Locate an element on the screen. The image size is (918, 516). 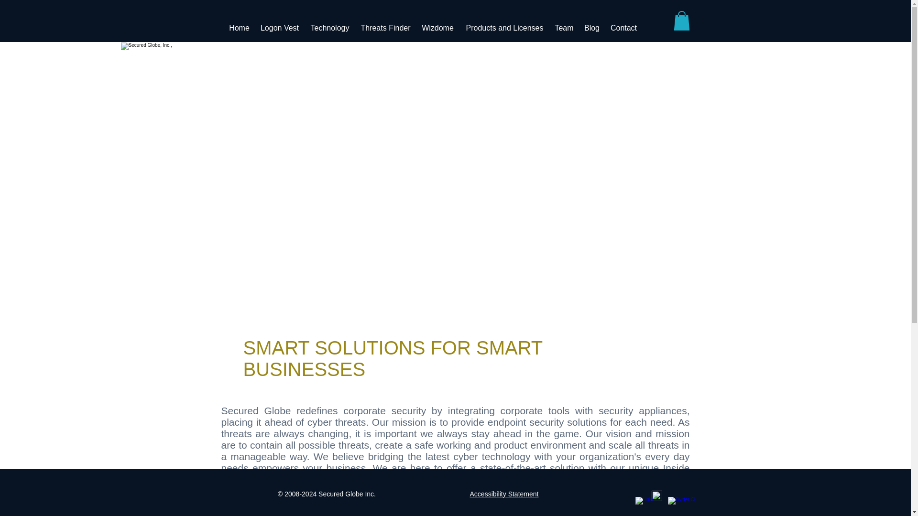
Home is located at coordinates (239, 28).